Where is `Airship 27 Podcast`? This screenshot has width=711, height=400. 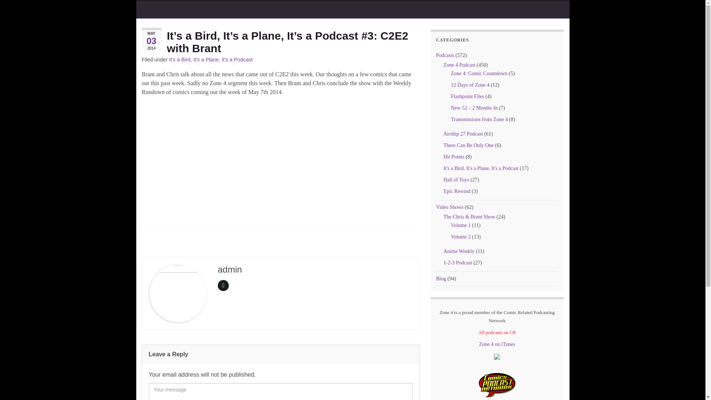
Airship 27 Podcast is located at coordinates (464, 134).